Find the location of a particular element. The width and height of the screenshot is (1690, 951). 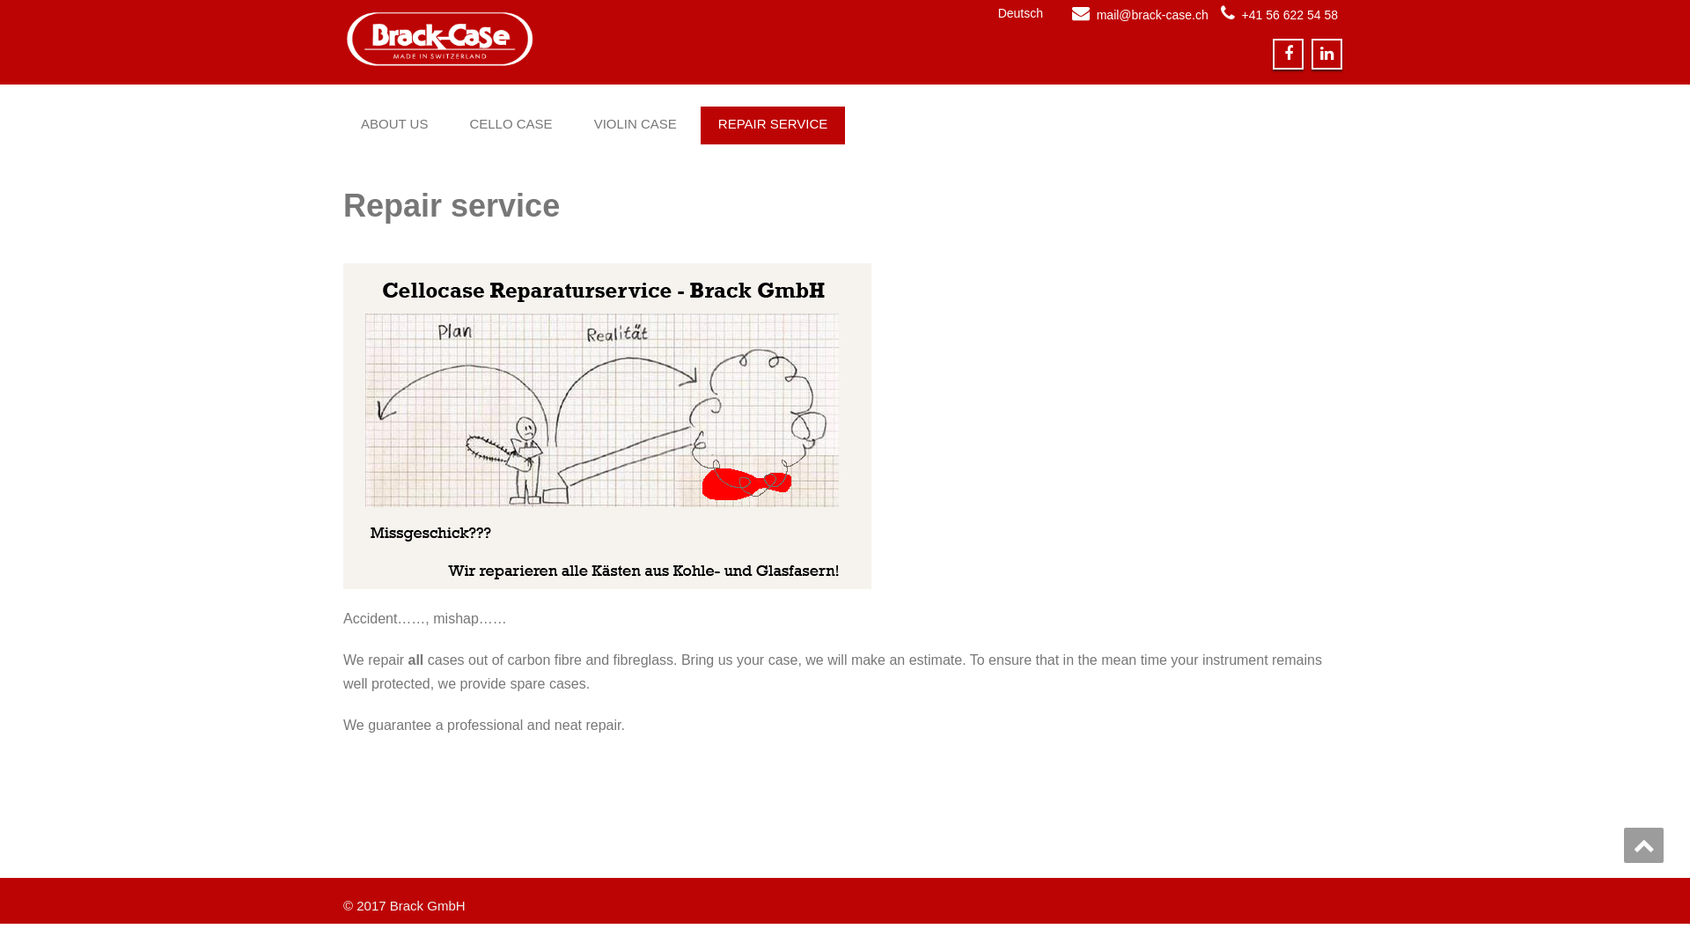

REPAIR SERVICE is located at coordinates (773, 124).